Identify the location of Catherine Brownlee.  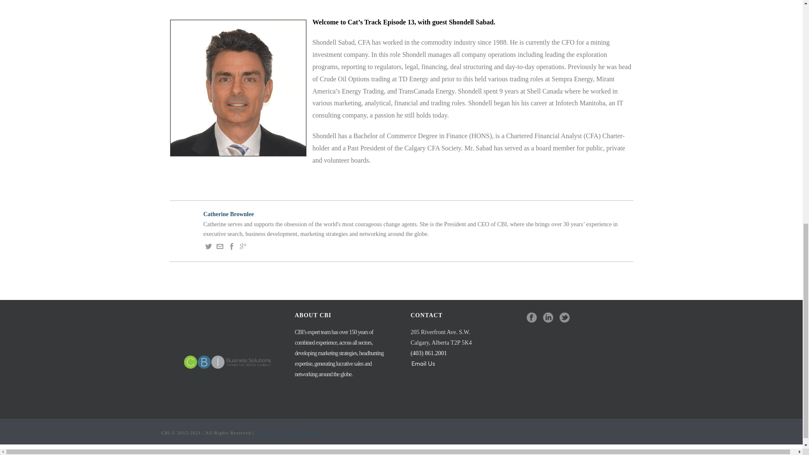
(401, 214).